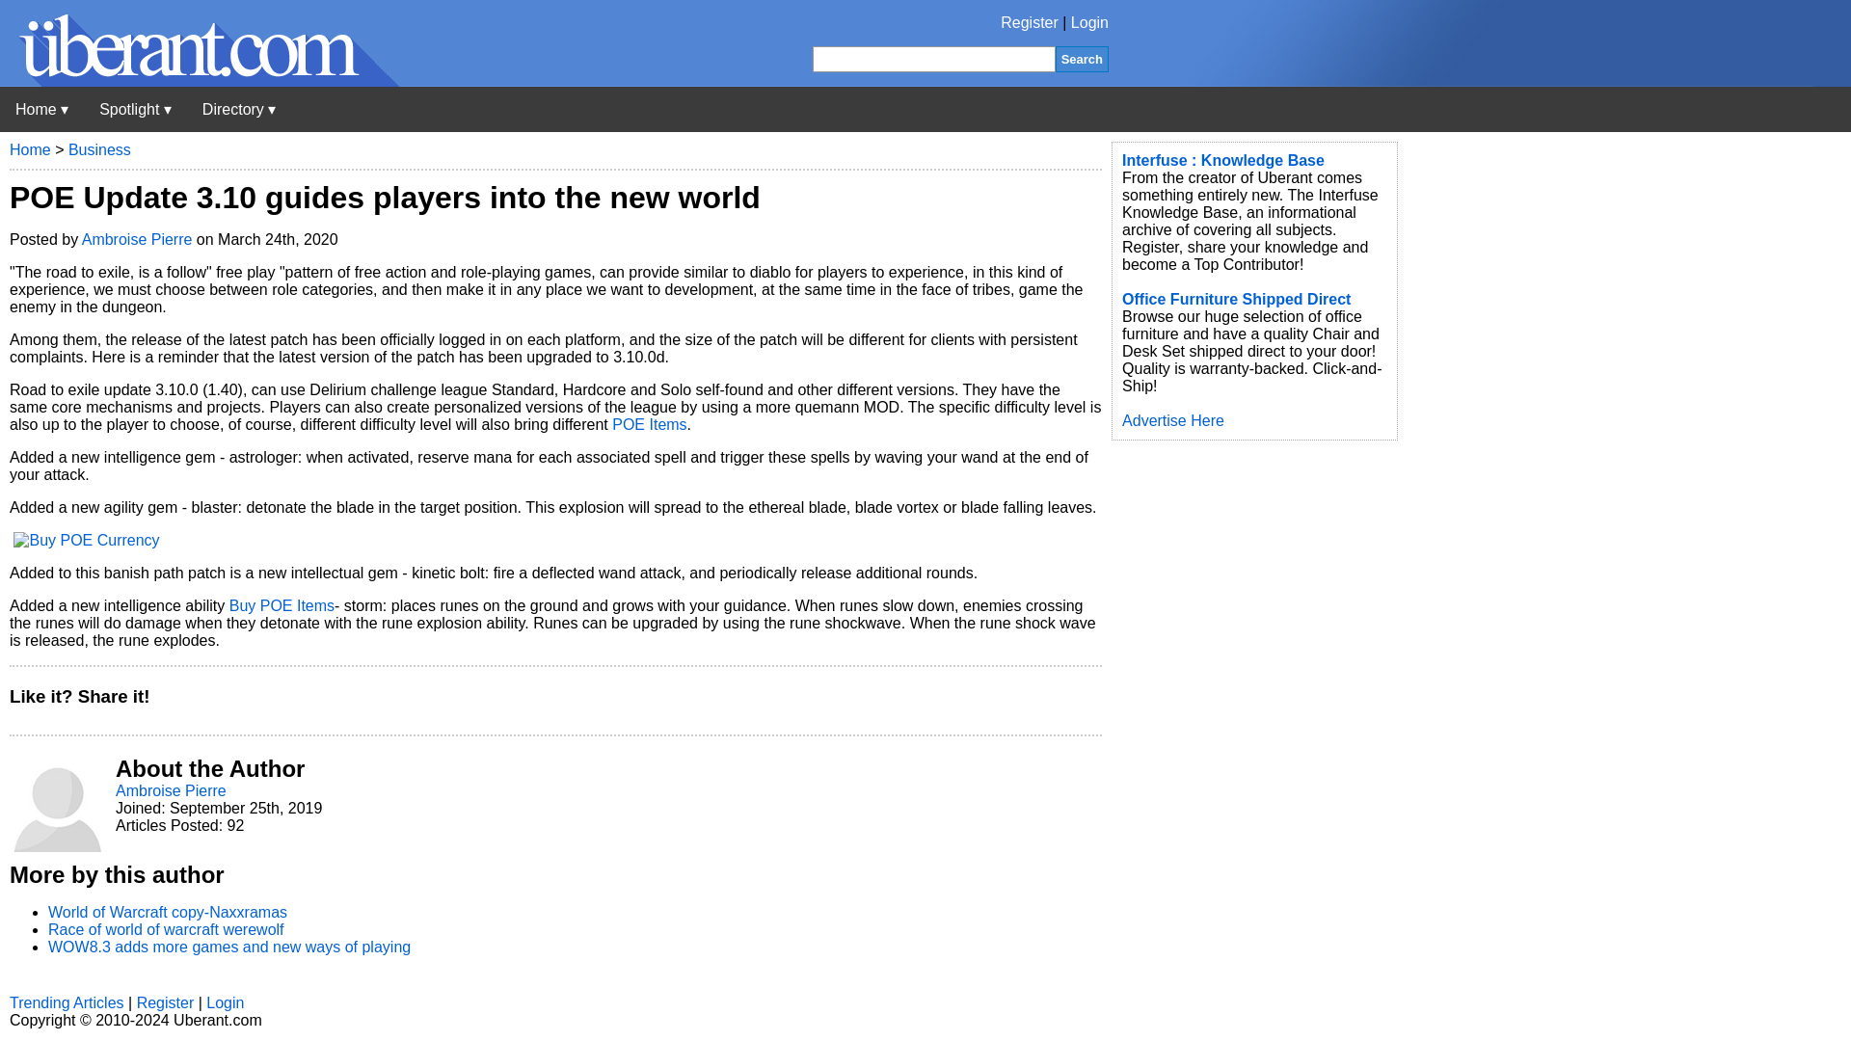 This screenshot has height=1041, width=1851. What do you see at coordinates (41, 109) in the screenshot?
I see `Uberant` at bounding box center [41, 109].